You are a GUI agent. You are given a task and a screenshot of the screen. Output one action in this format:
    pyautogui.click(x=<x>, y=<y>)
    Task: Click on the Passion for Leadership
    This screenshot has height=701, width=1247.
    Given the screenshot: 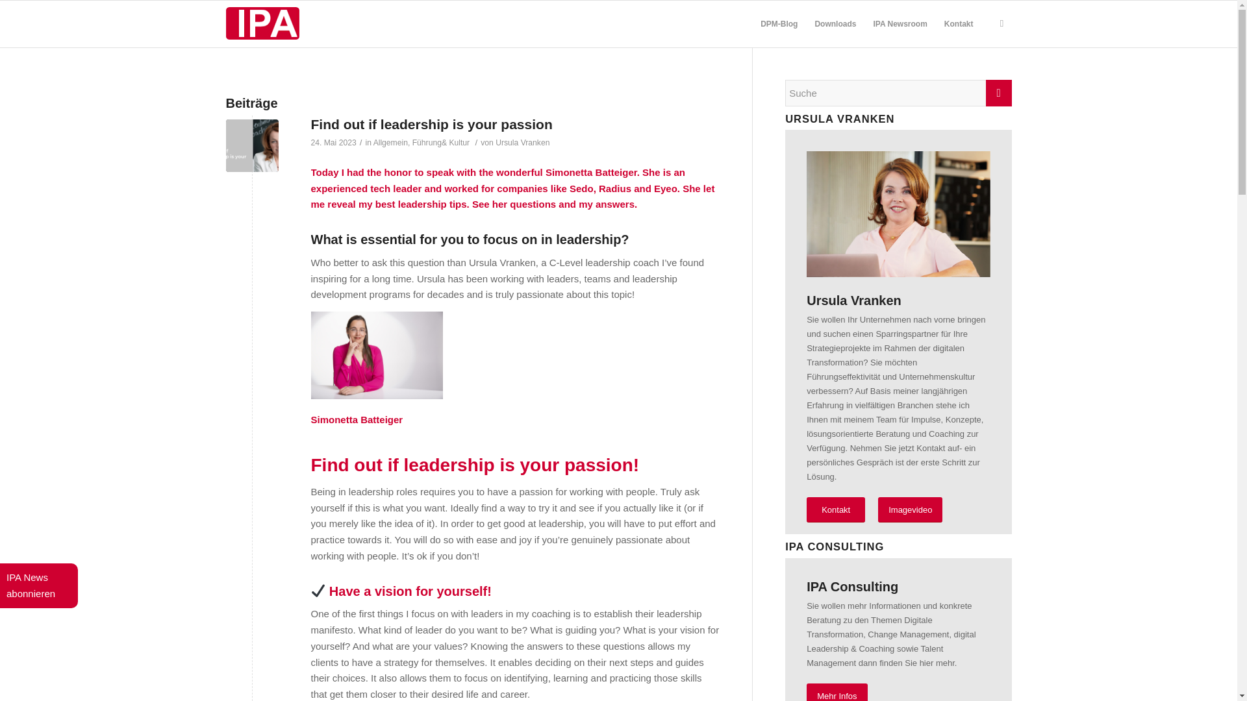 What is the action you would take?
    pyautogui.click(x=252, y=145)
    